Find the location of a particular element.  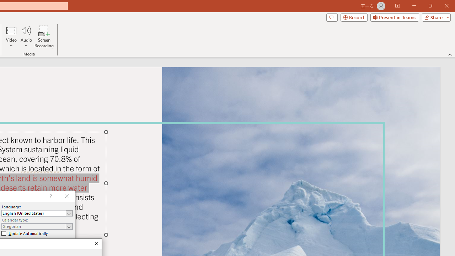

Language is located at coordinates (37, 213).